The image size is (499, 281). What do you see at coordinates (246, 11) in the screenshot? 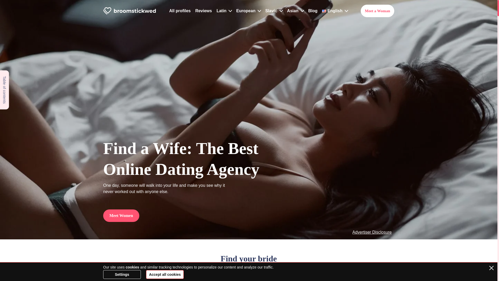
I see `European` at bounding box center [246, 11].